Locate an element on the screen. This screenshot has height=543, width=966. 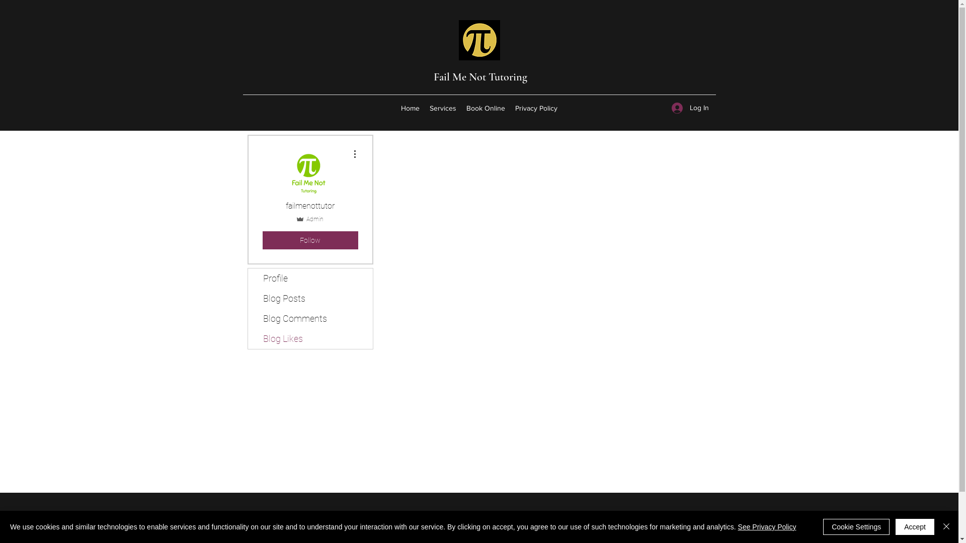
Log In is located at coordinates (690, 108).